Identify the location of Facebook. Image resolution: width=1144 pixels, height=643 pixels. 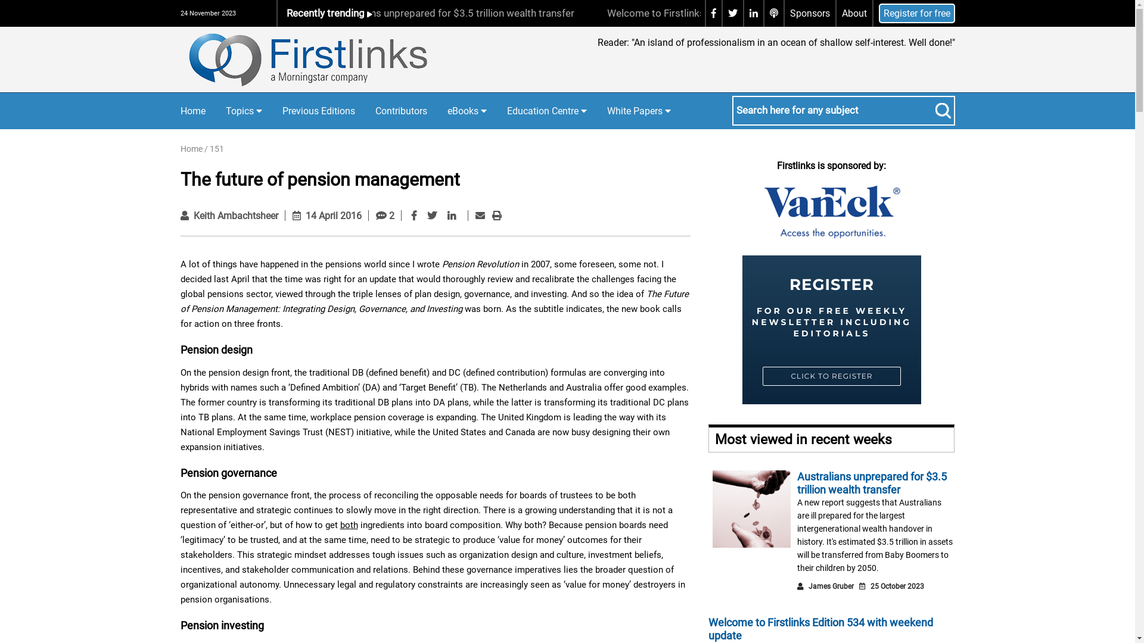
(414, 216).